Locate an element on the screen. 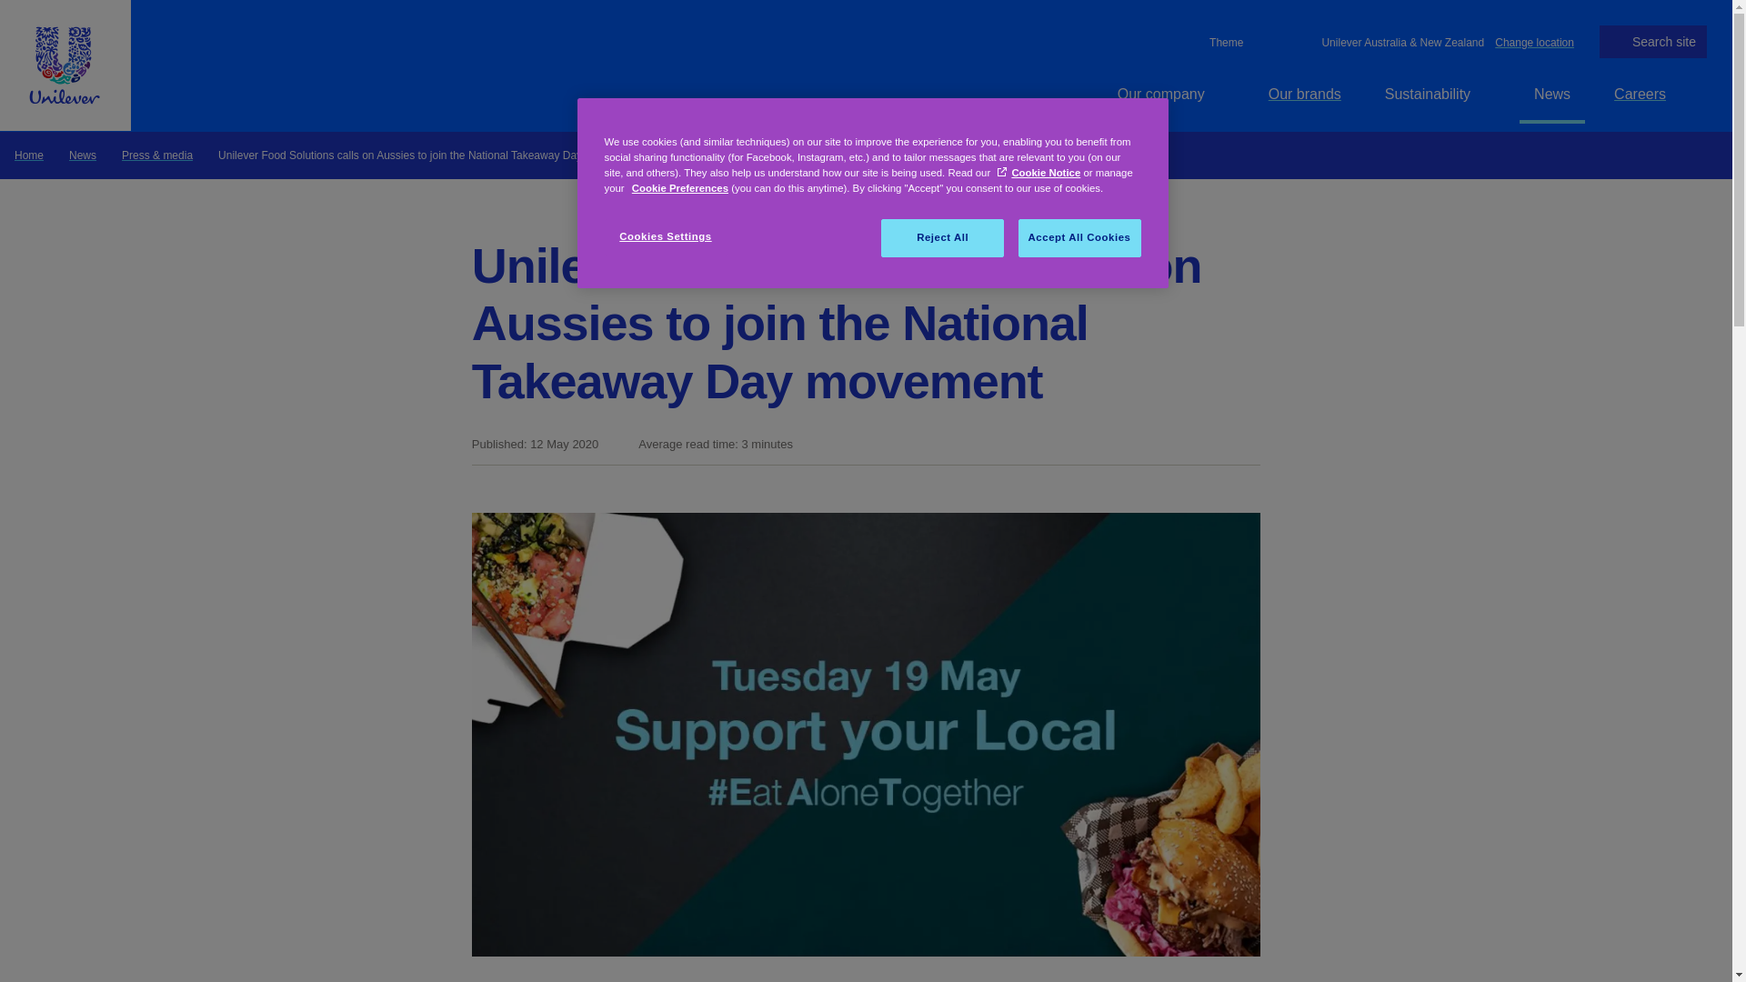 Image resolution: width=1746 pixels, height=982 pixels. Sustainability is located at coordinates (1438, 94).